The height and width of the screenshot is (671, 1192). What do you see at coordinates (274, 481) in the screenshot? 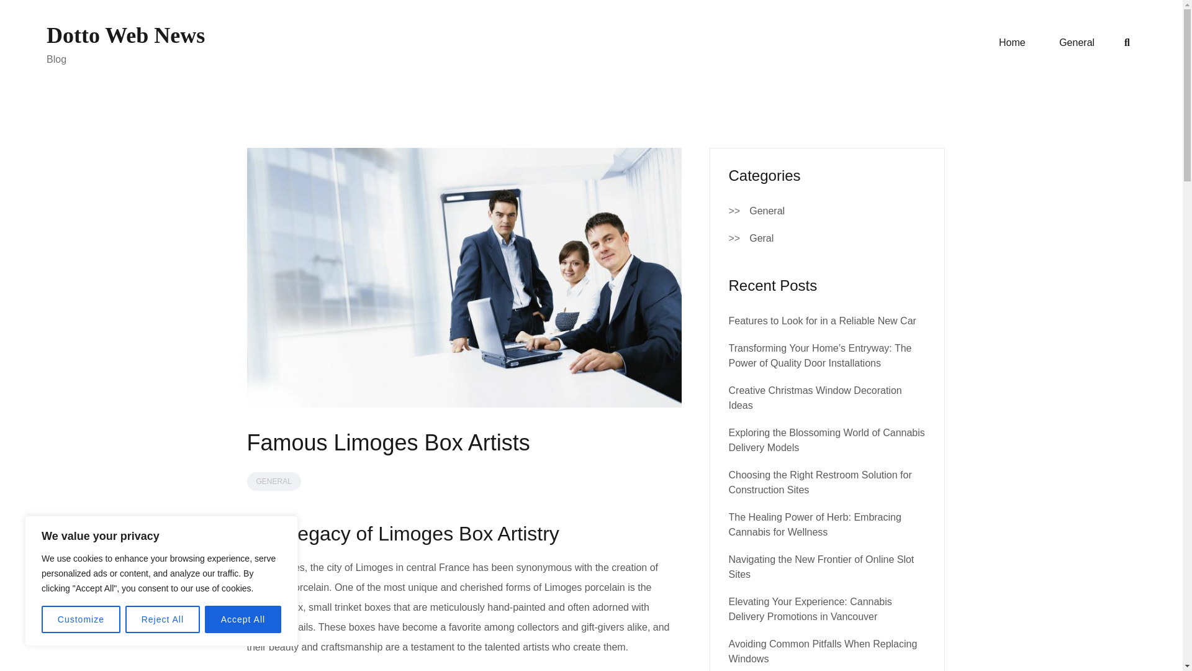
I see `GENERAL` at bounding box center [274, 481].